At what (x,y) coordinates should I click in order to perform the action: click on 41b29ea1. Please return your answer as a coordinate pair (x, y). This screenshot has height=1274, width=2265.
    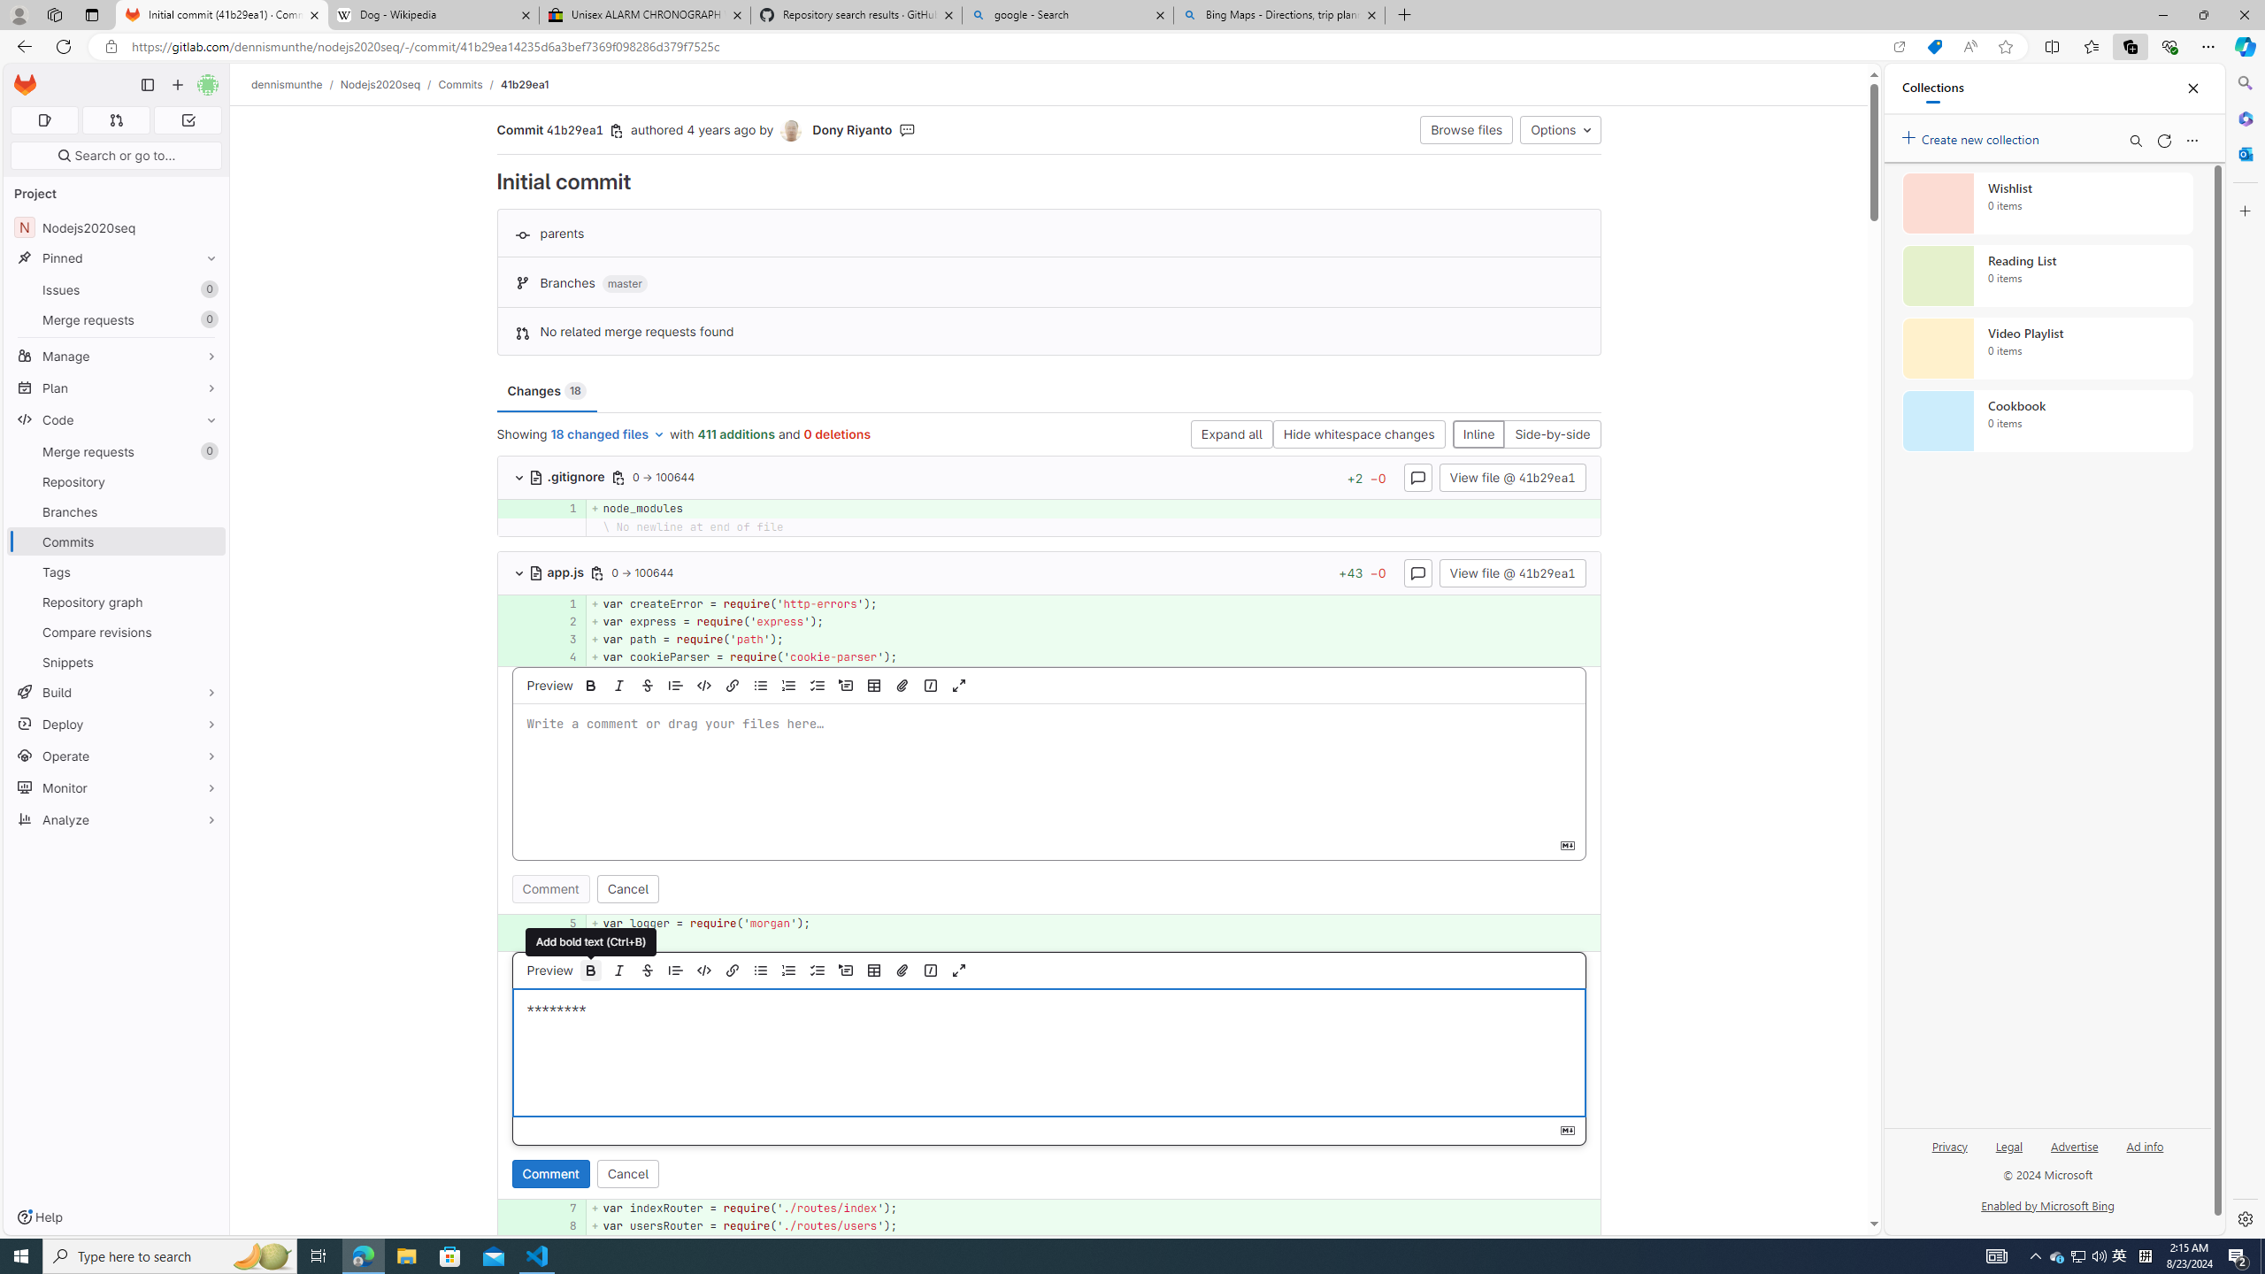
    Looking at the image, I should click on (526, 84).